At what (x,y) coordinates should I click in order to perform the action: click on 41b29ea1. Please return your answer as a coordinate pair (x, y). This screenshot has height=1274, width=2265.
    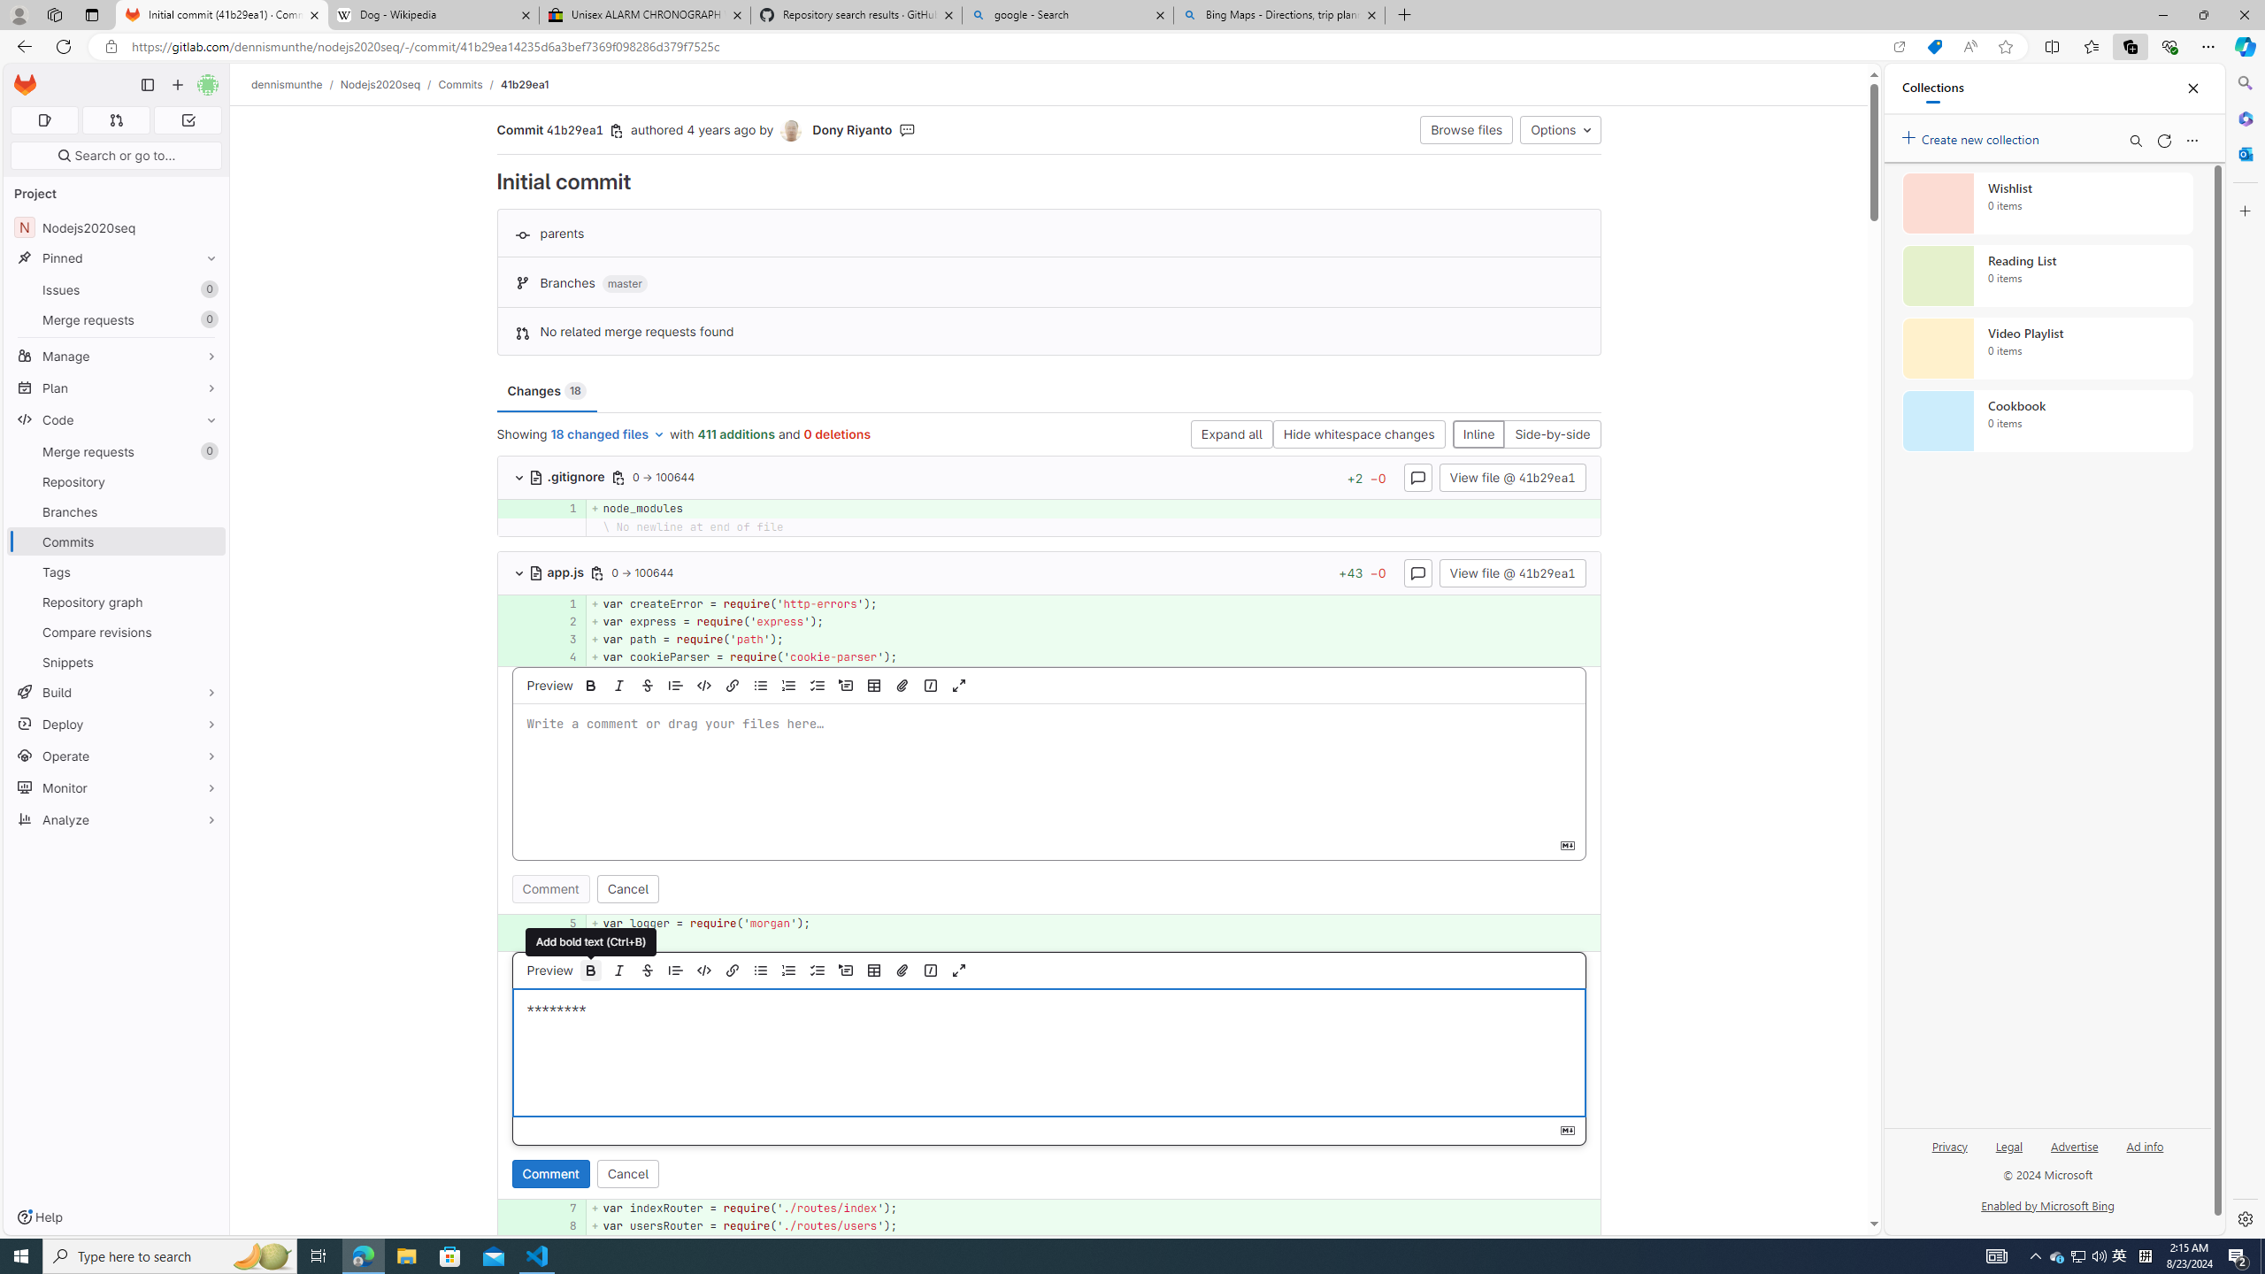
    Looking at the image, I should click on (526, 84).